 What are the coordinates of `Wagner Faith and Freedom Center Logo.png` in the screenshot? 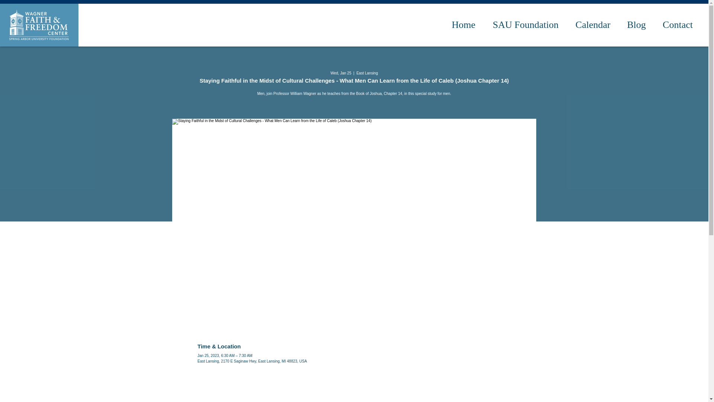 It's located at (39, 25).